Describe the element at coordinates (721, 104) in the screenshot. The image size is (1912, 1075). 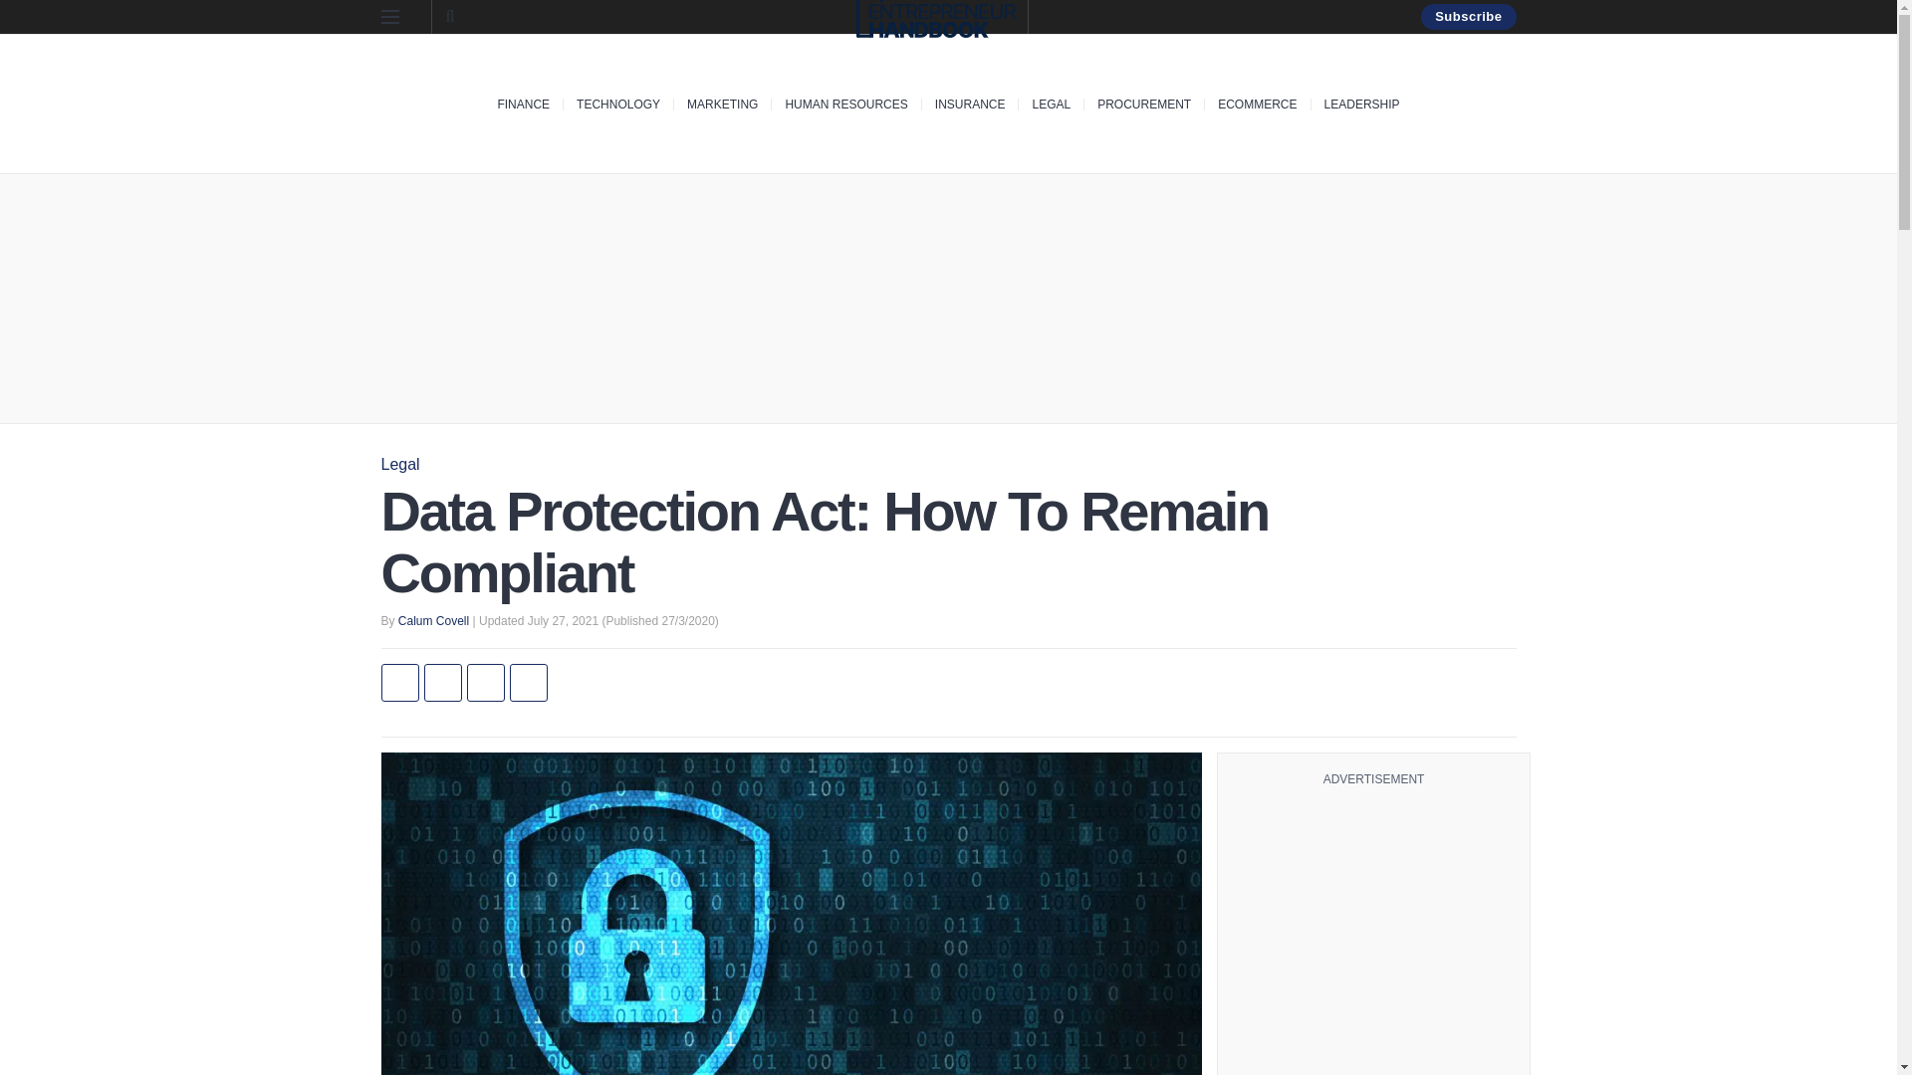
I see `MARKETING` at that location.